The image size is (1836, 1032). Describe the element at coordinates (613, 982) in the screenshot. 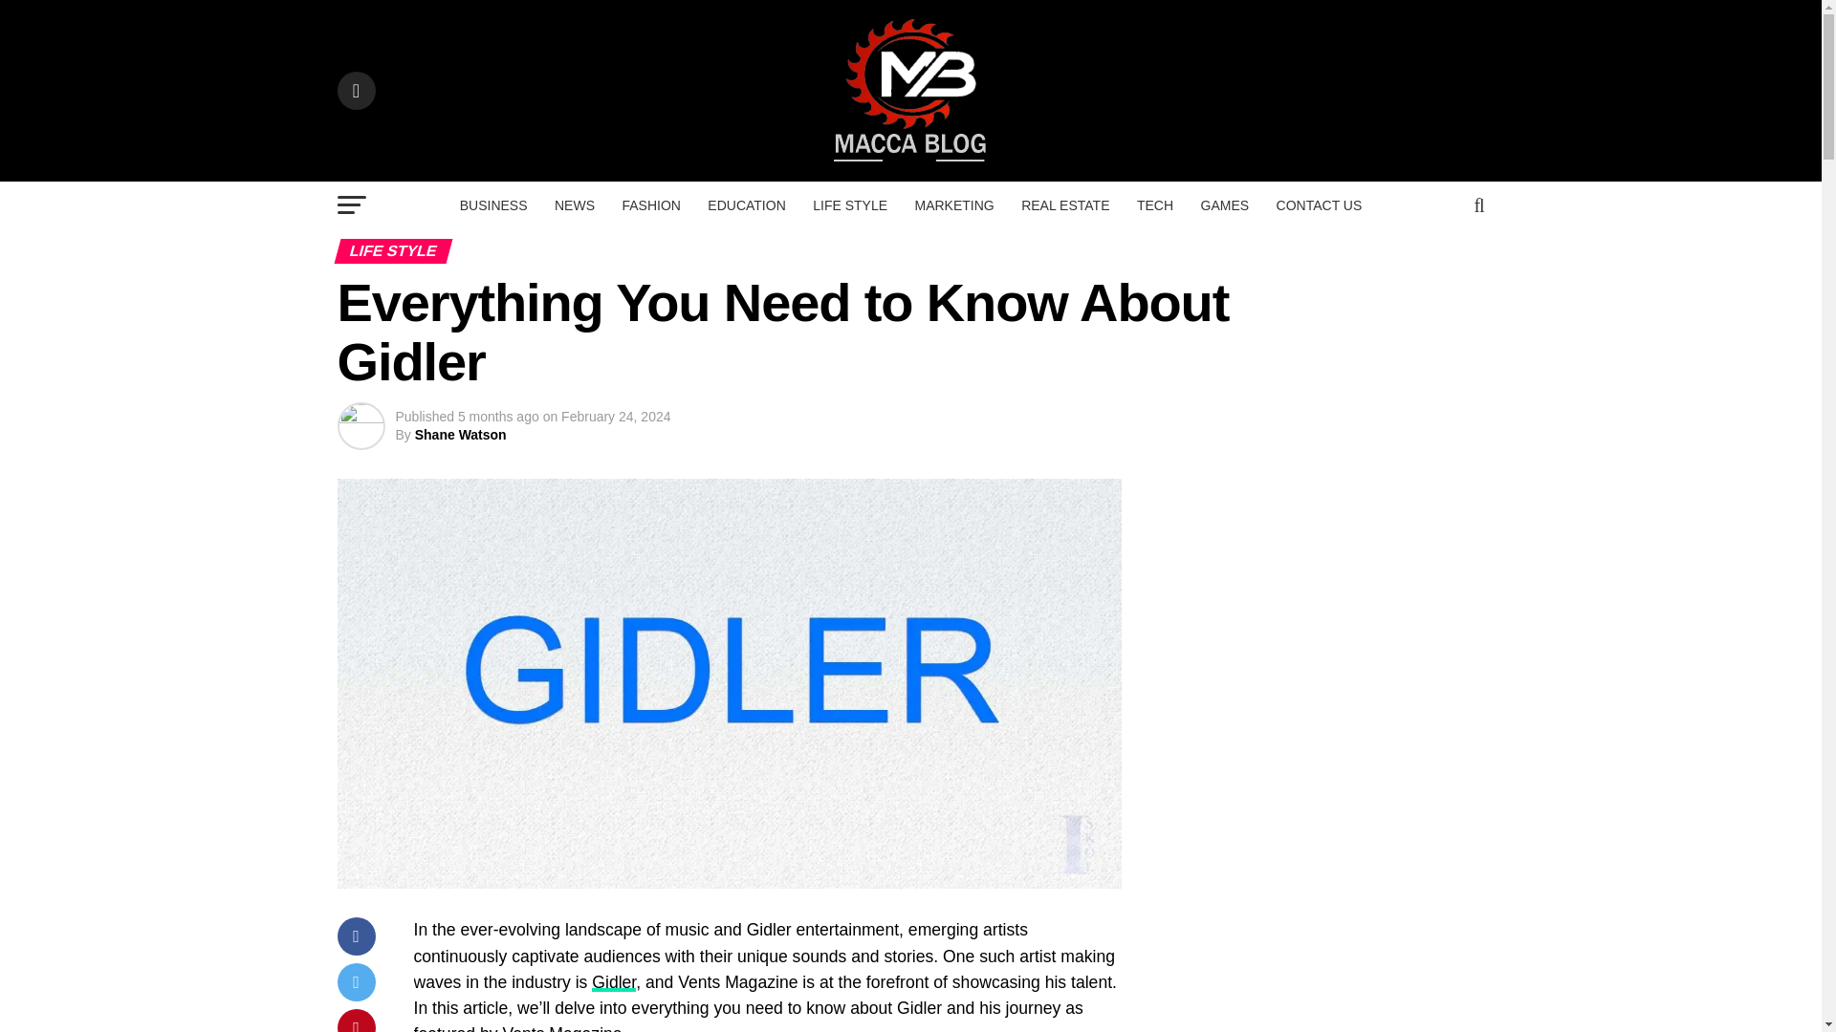

I see `Gidler` at that location.